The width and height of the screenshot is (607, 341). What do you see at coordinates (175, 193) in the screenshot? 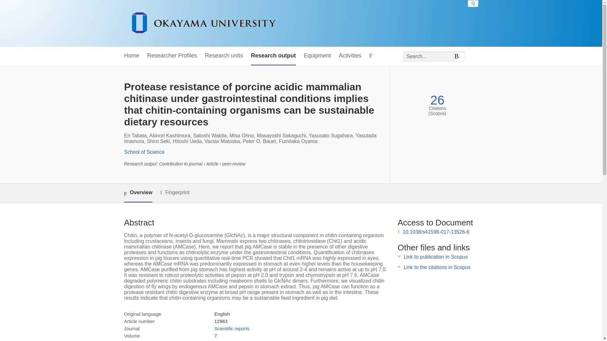
I see `Fingerprint` at bounding box center [175, 193].